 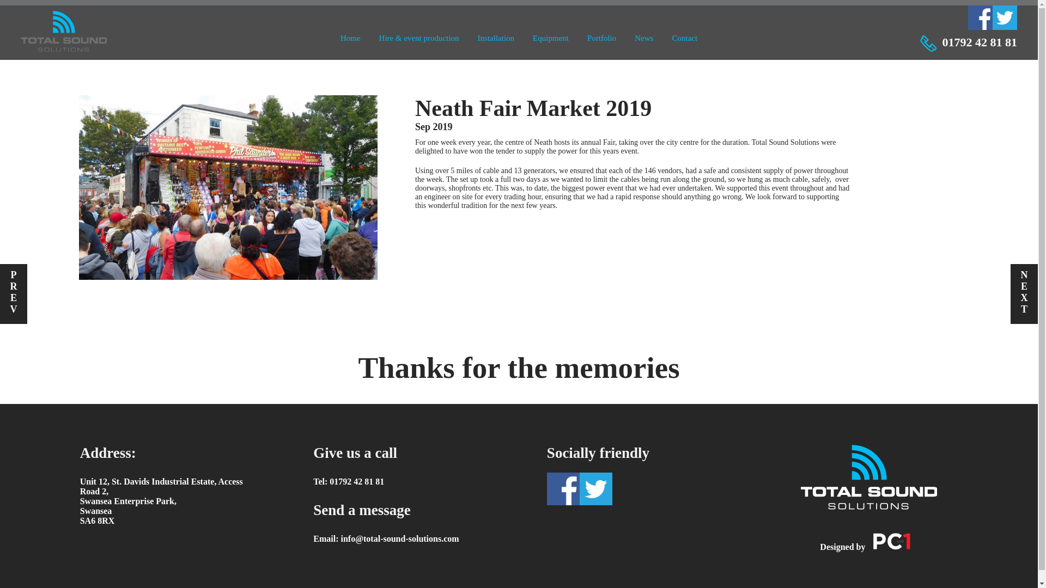 What do you see at coordinates (351, 38) in the screenshot?
I see `Home` at bounding box center [351, 38].